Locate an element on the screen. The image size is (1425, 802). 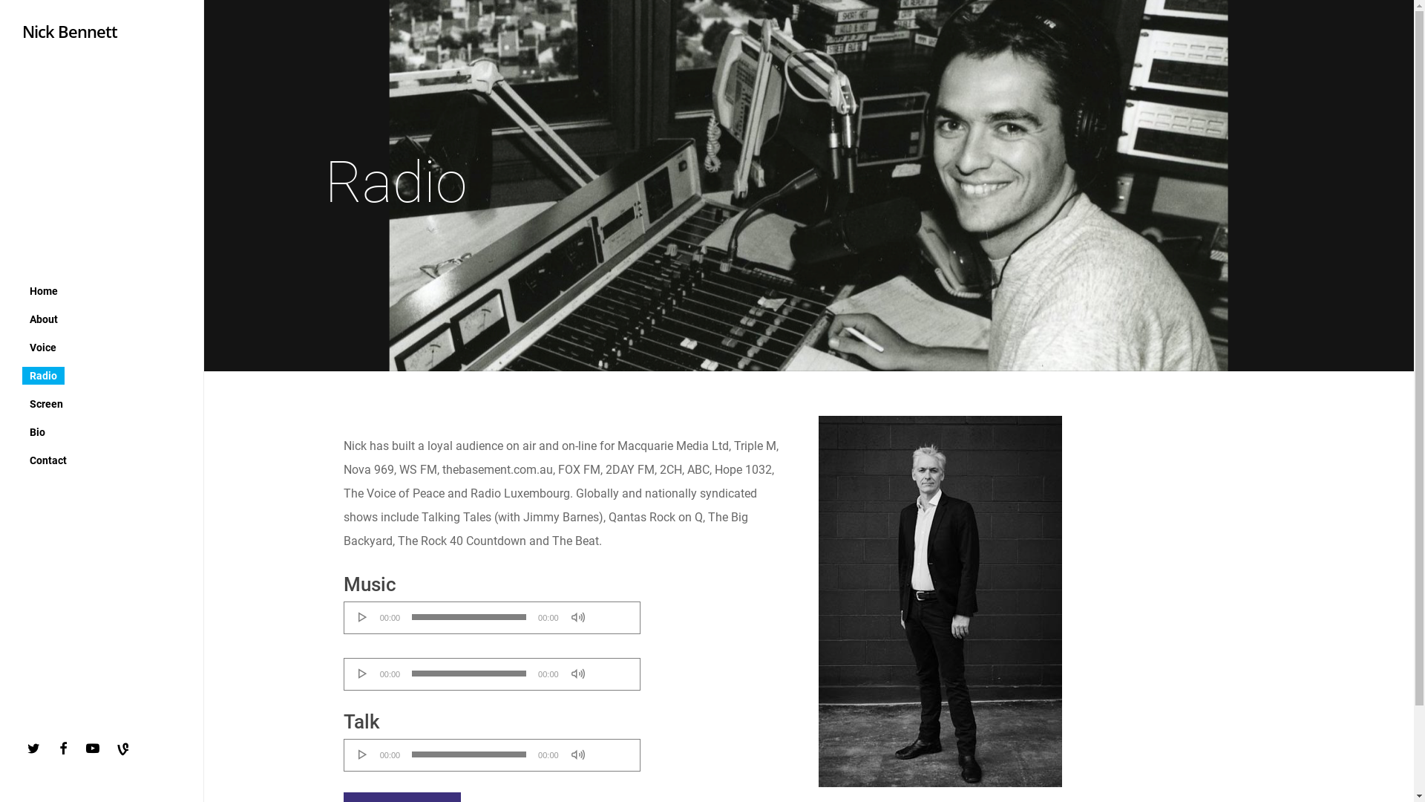
Use Up/Down Arrow keys to increase or decrease volume. is located at coordinates (612, 668).